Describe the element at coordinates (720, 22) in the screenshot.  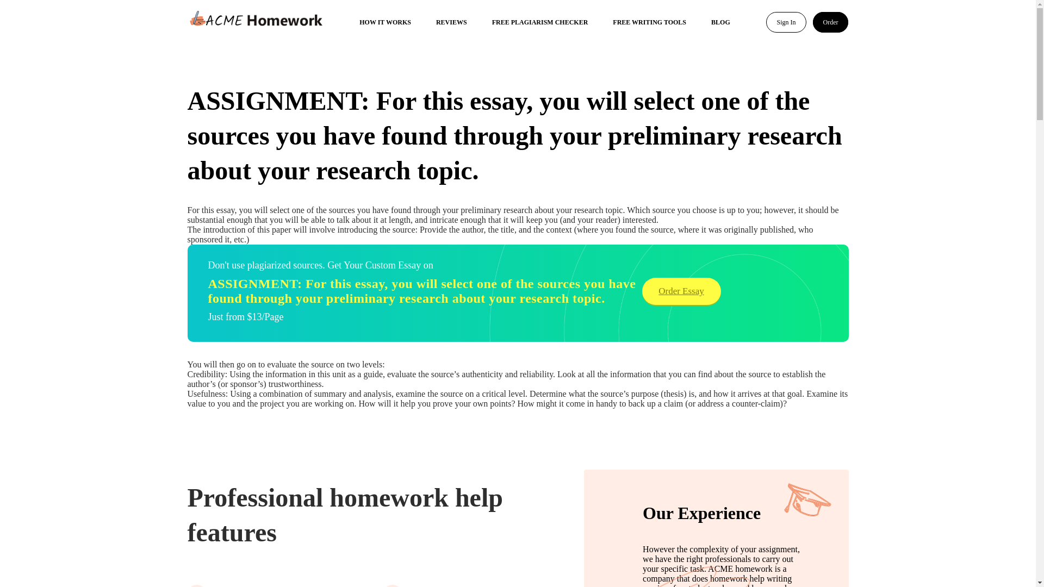
I see `BLOG` at that location.